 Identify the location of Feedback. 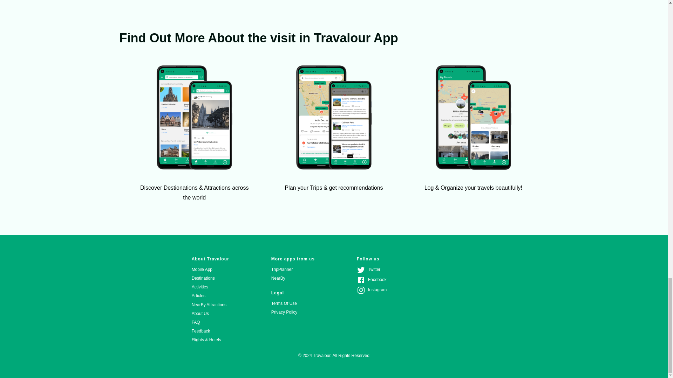
(210, 331).